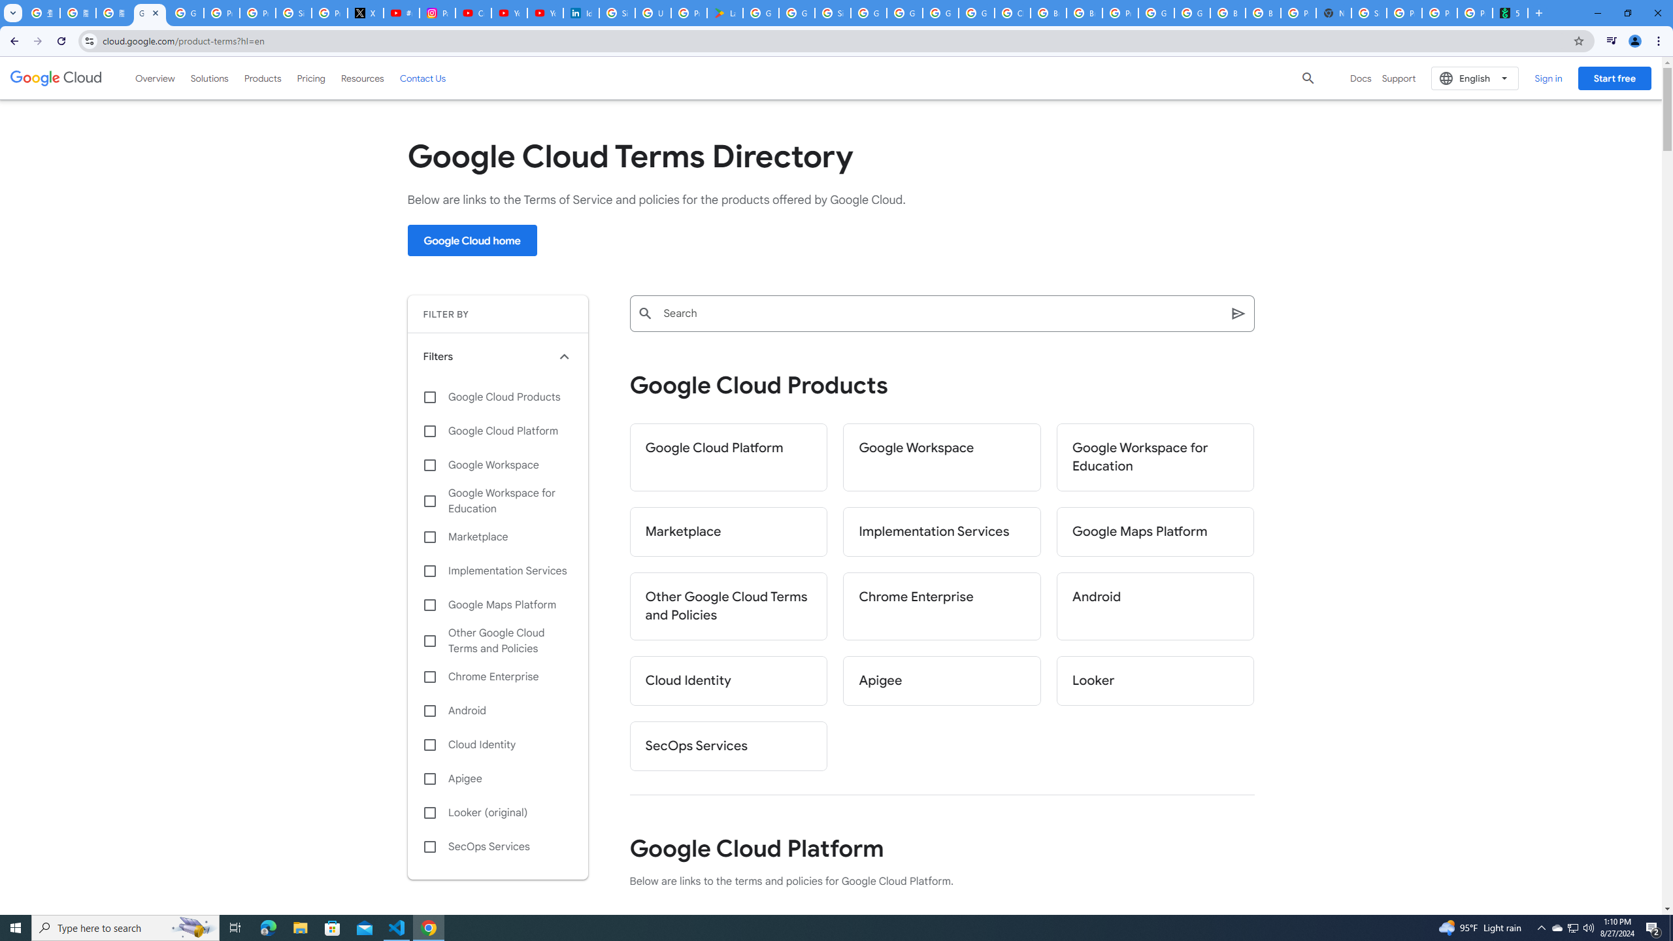 The image size is (1673, 941). What do you see at coordinates (728, 532) in the screenshot?
I see `Marketplace` at bounding box center [728, 532].